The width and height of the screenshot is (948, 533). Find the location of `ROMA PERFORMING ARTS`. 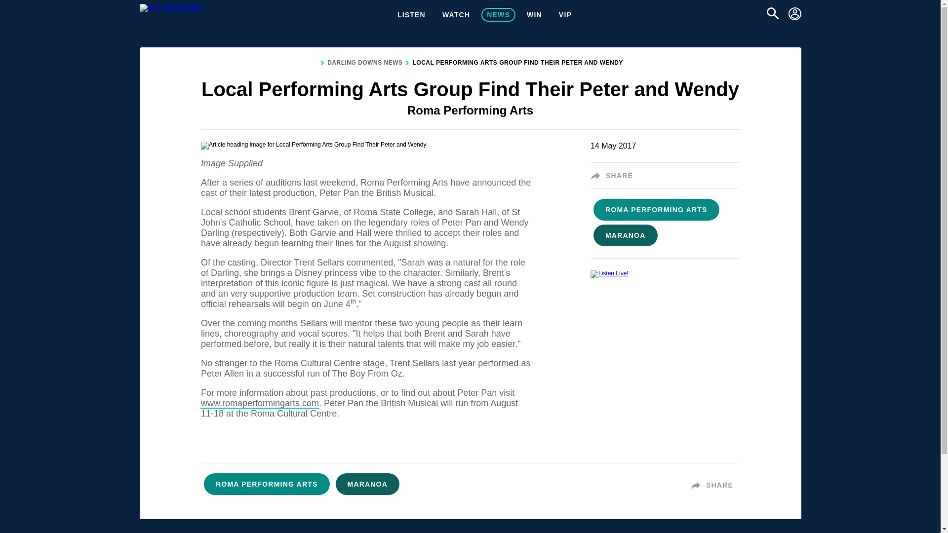

ROMA PERFORMING ARTS is located at coordinates (267, 485).